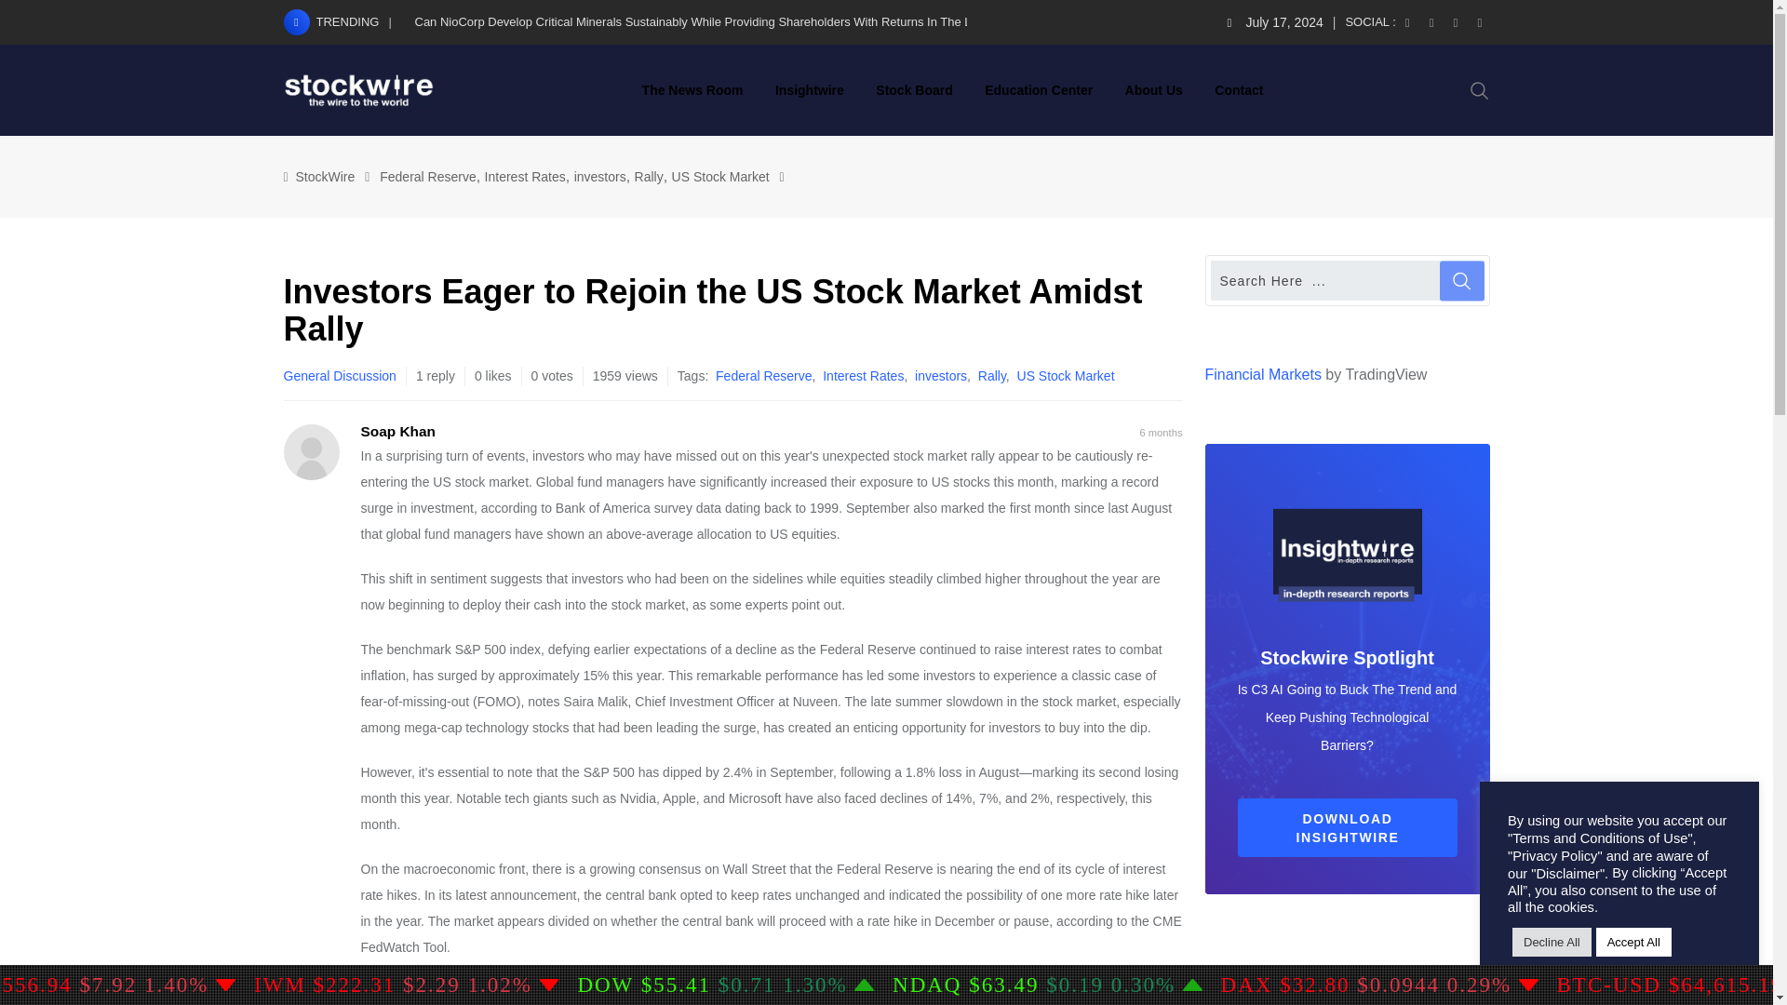  I want to click on Education Center, so click(1038, 89).